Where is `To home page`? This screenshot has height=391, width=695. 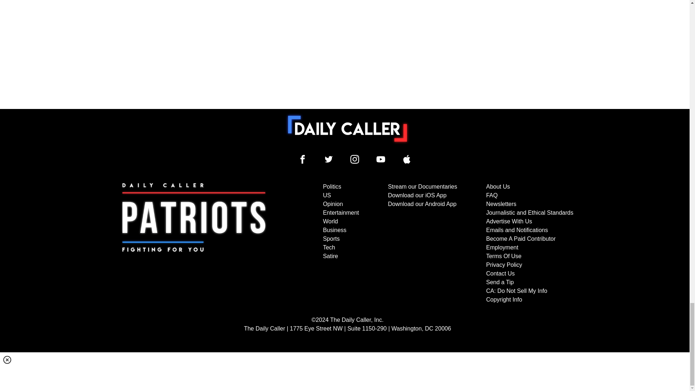
To home page is located at coordinates (347, 128).